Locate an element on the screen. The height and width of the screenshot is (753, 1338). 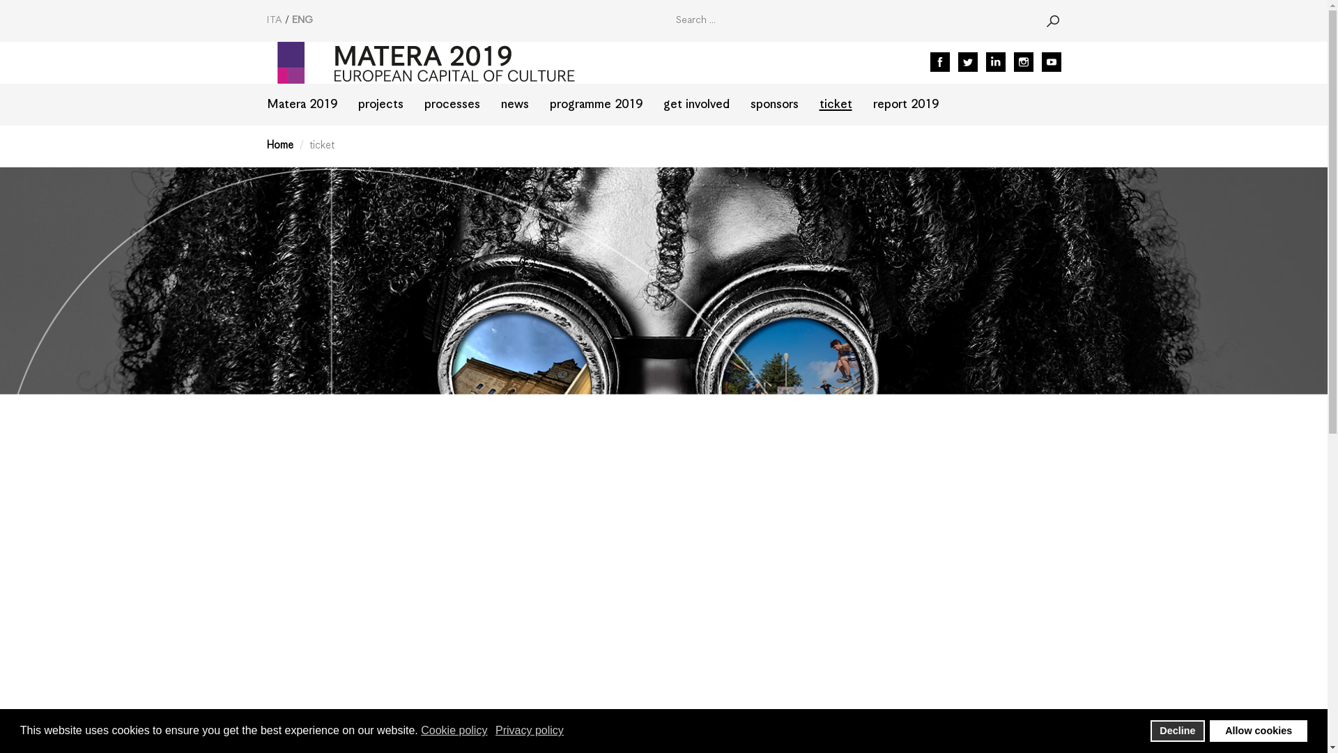
Cookie policy is located at coordinates (455, 731).